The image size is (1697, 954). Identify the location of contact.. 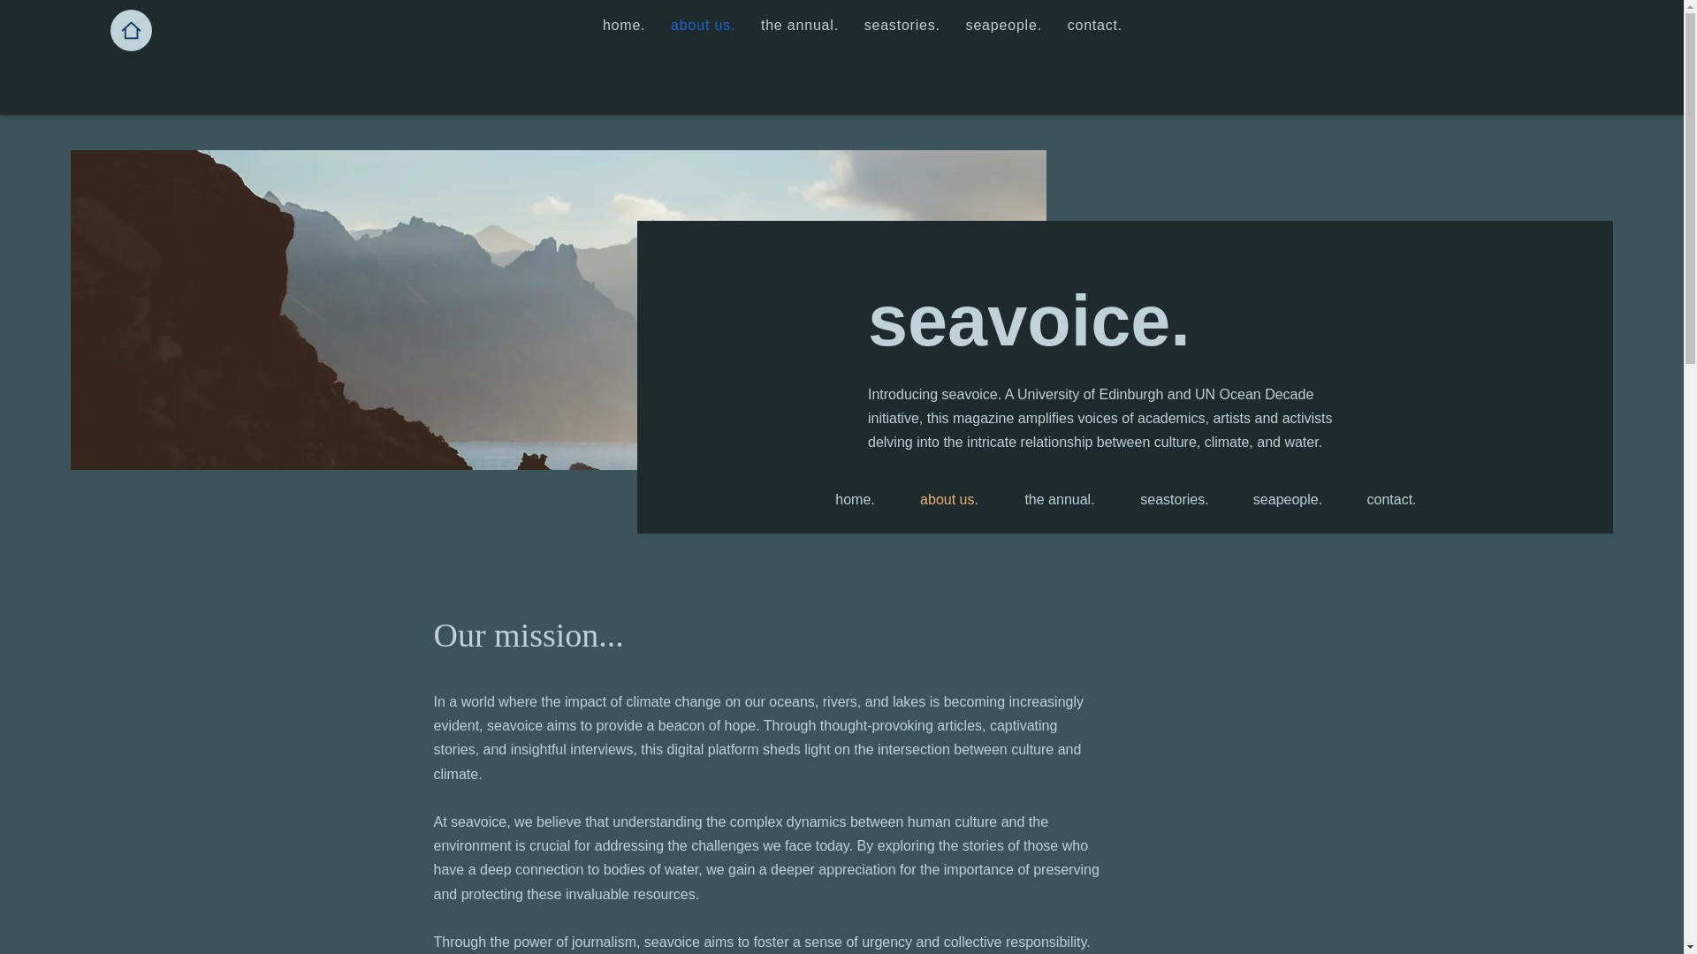
(1094, 25).